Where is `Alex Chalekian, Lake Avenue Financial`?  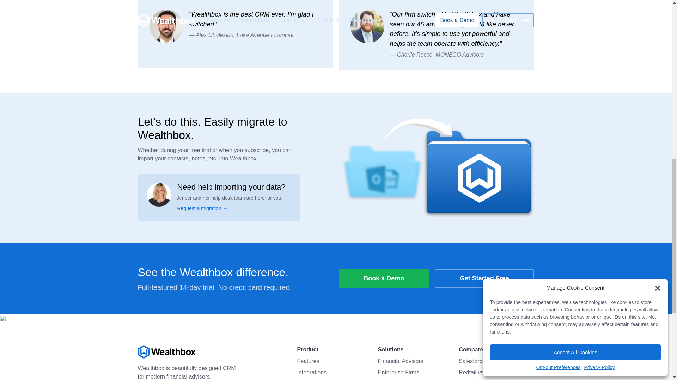 Alex Chalekian, Lake Avenue Financial is located at coordinates (244, 35).